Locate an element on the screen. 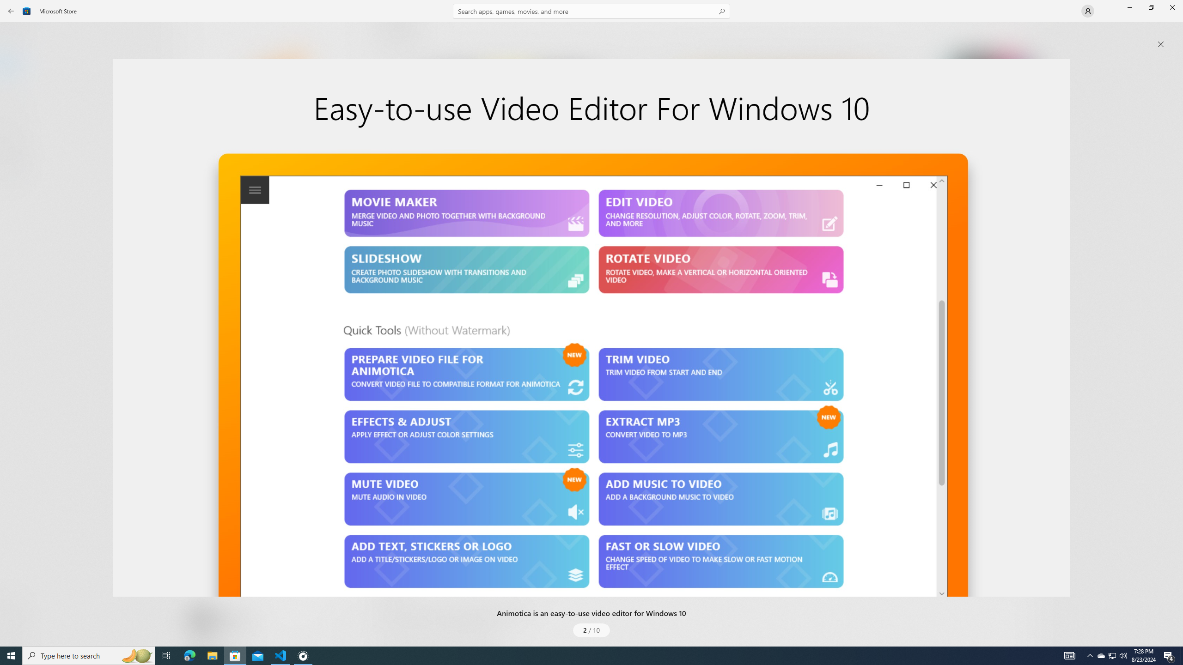  Mixilab is located at coordinates (271, 154).